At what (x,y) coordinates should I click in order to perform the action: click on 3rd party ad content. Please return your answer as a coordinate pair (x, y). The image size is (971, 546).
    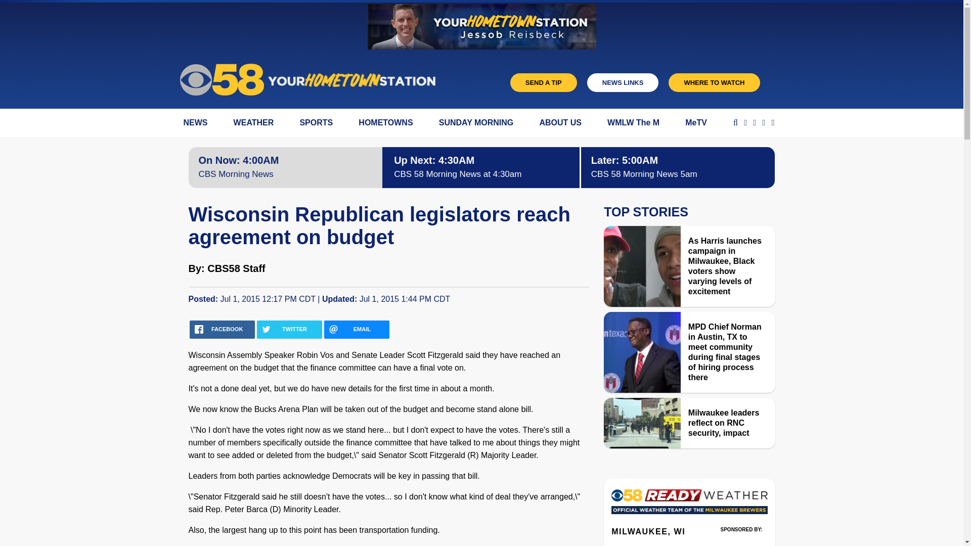
    Looking at the image, I should click on (741, 541).